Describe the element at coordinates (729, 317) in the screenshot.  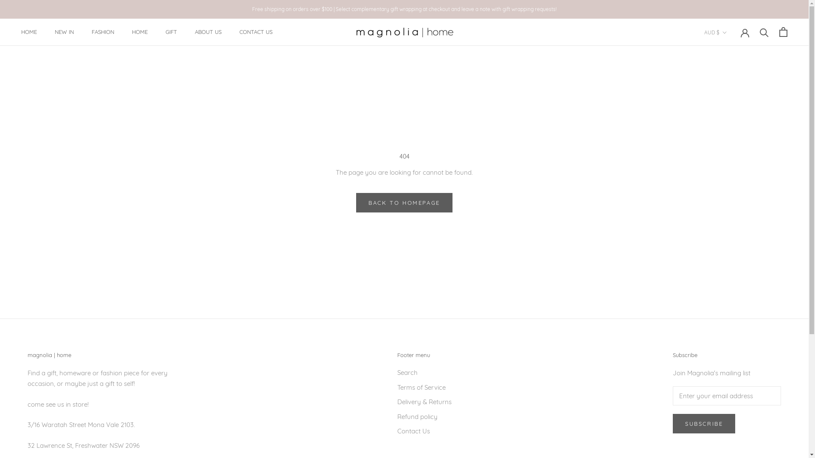
I see `CNY` at that location.